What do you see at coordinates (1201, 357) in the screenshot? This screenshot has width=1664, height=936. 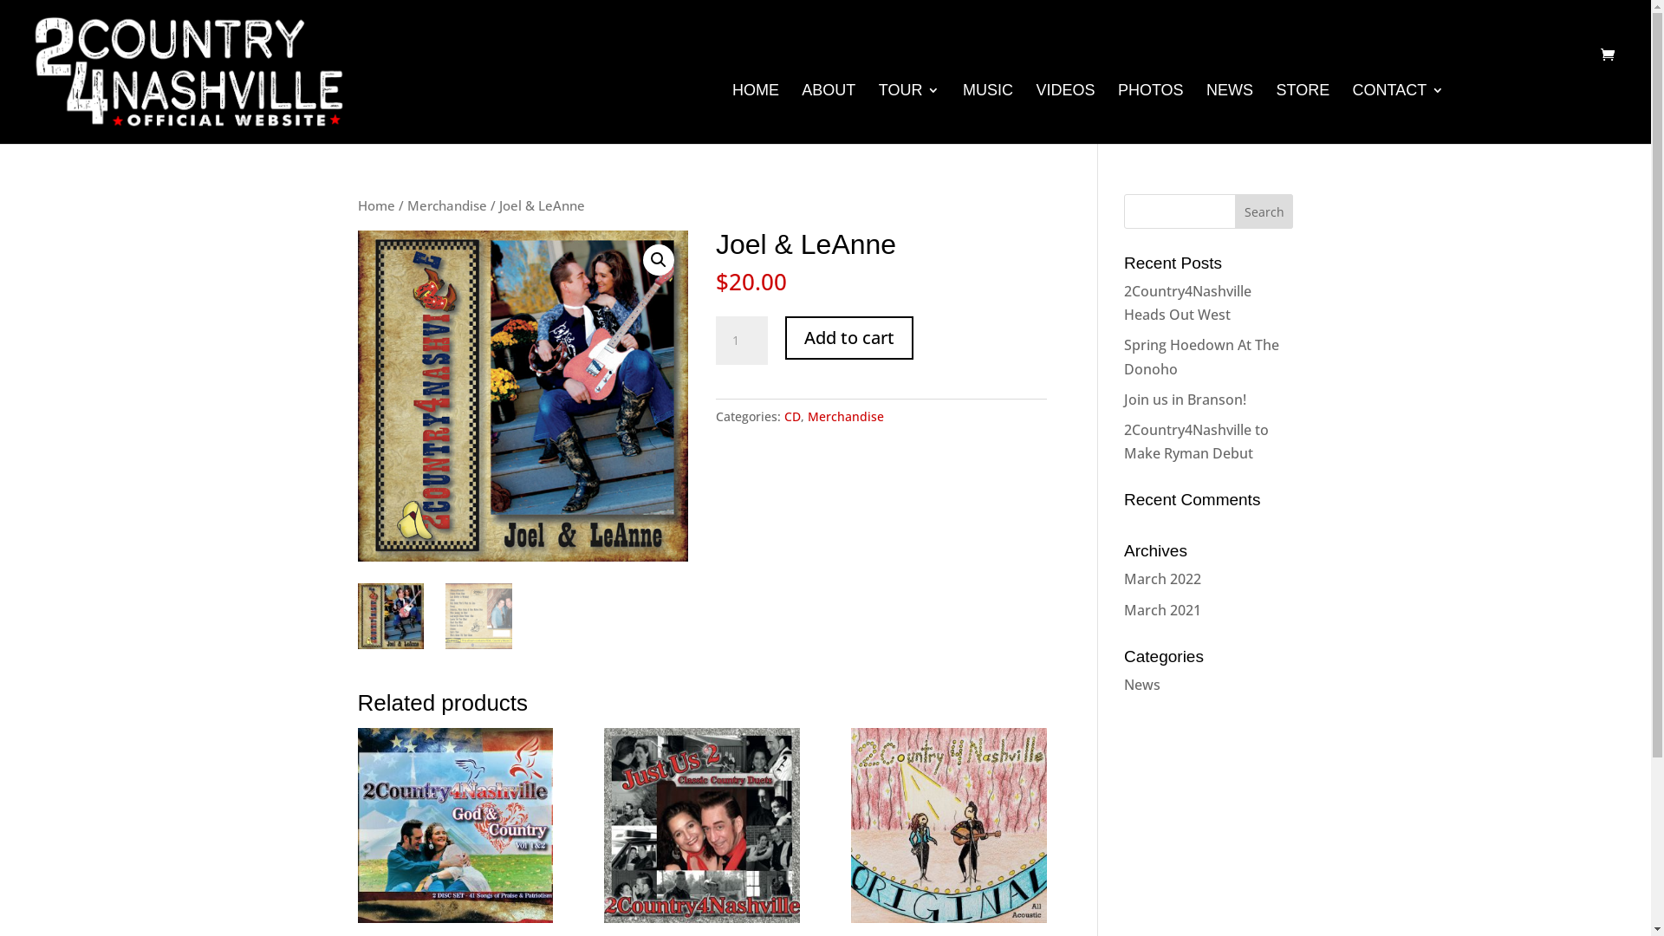 I see `Spring Hoedown At The Donoho` at bounding box center [1201, 357].